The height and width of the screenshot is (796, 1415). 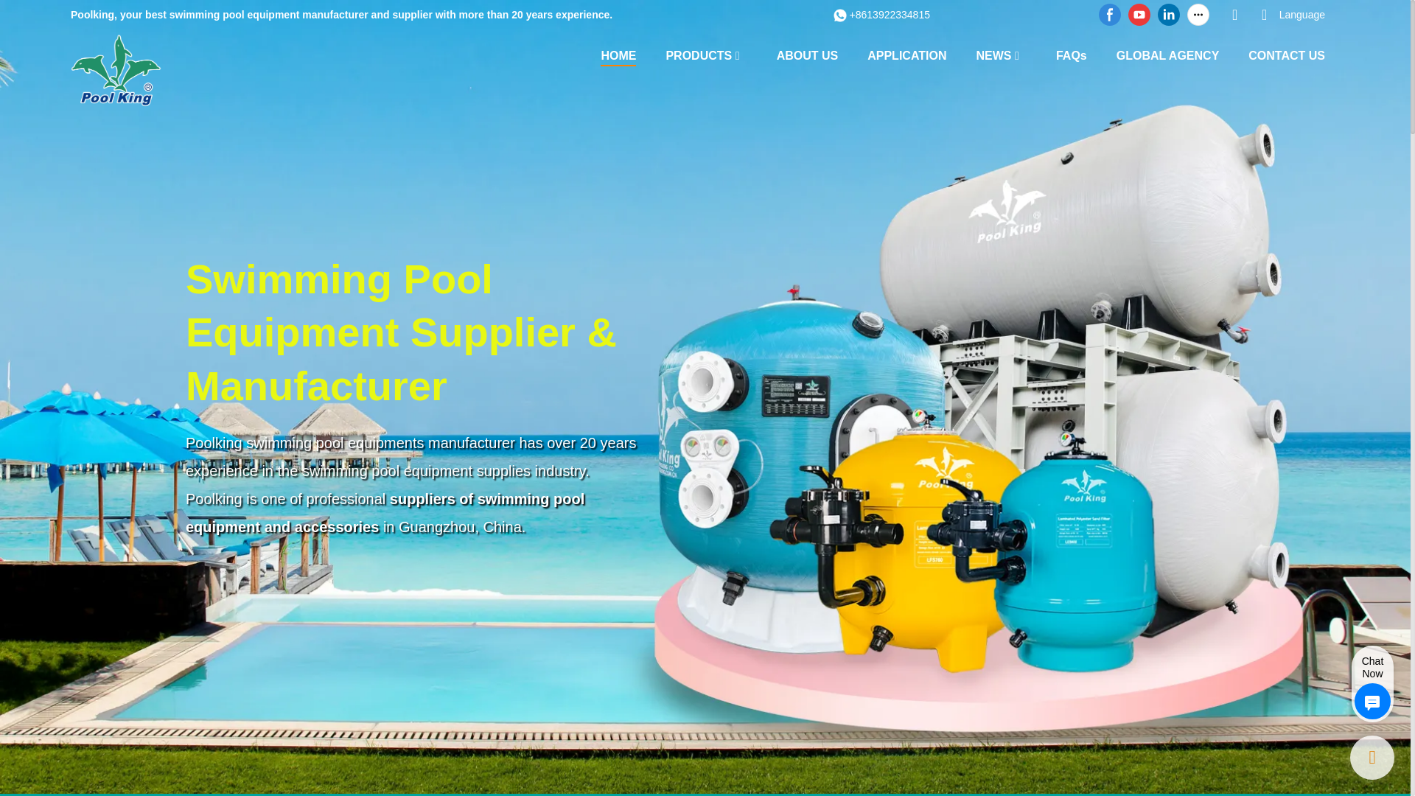 What do you see at coordinates (698, 55) in the screenshot?
I see `PRODUCTS` at bounding box center [698, 55].